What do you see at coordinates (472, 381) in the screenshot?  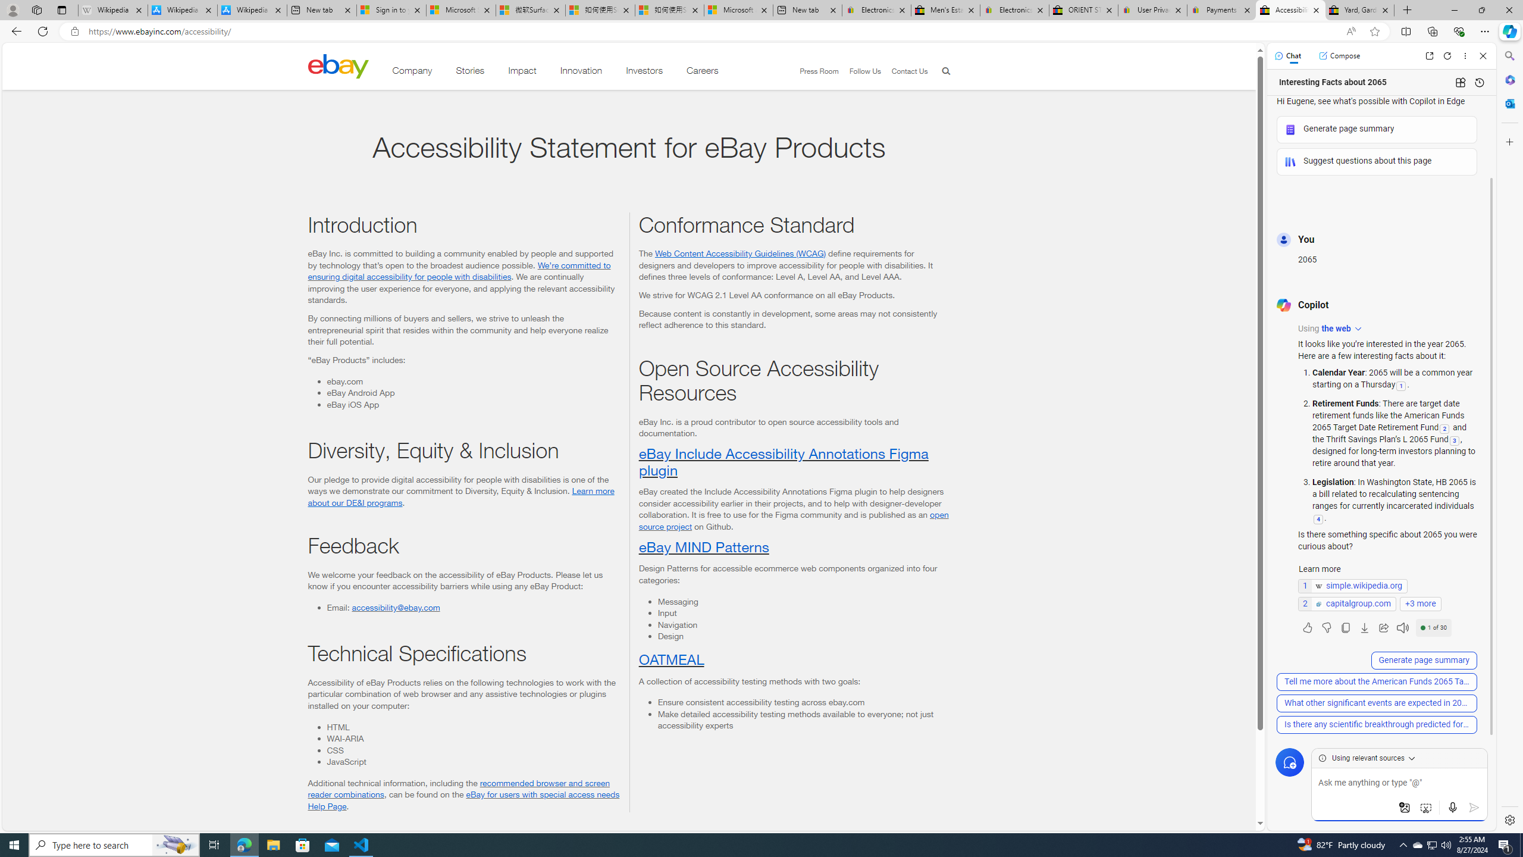 I see `ebay.com` at bounding box center [472, 381].